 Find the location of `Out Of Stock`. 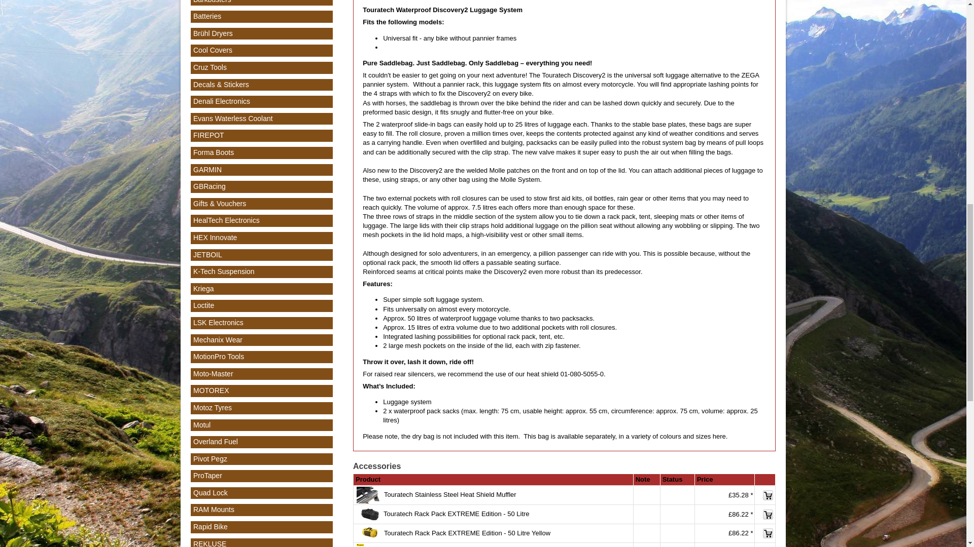

Out Of Stock is located at coordinates (677, 495).